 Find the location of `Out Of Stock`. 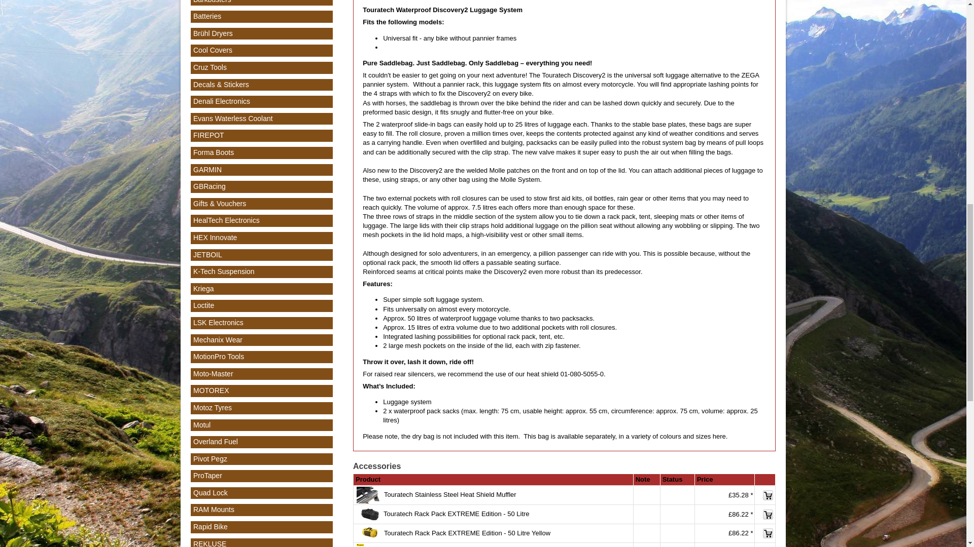

Out Of Stock is located at coordinates (677, 495).